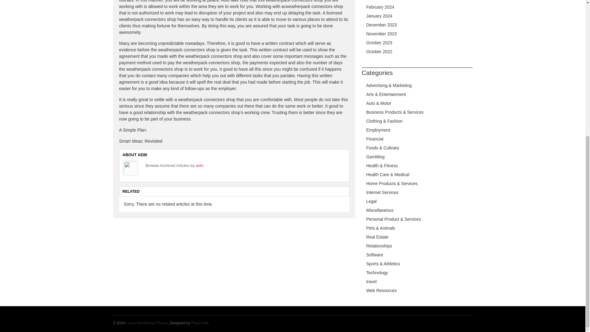 The height and width of the screenshot is (332, 590). Describe the element at coordinates (372, 201) in the screenshot. I see `Legal` at that location.